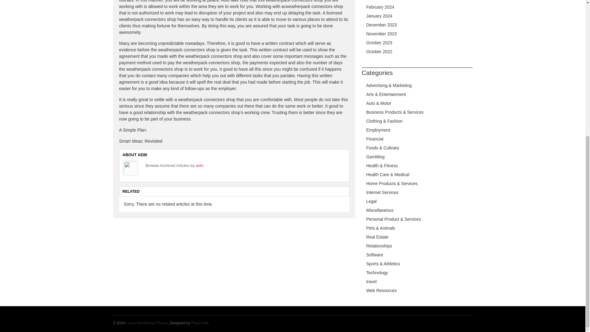 The height and width of the screenshot is (332, 590). Describe the element at coordinates (372, 201) in the screenshot. I see `Legal` at that location.